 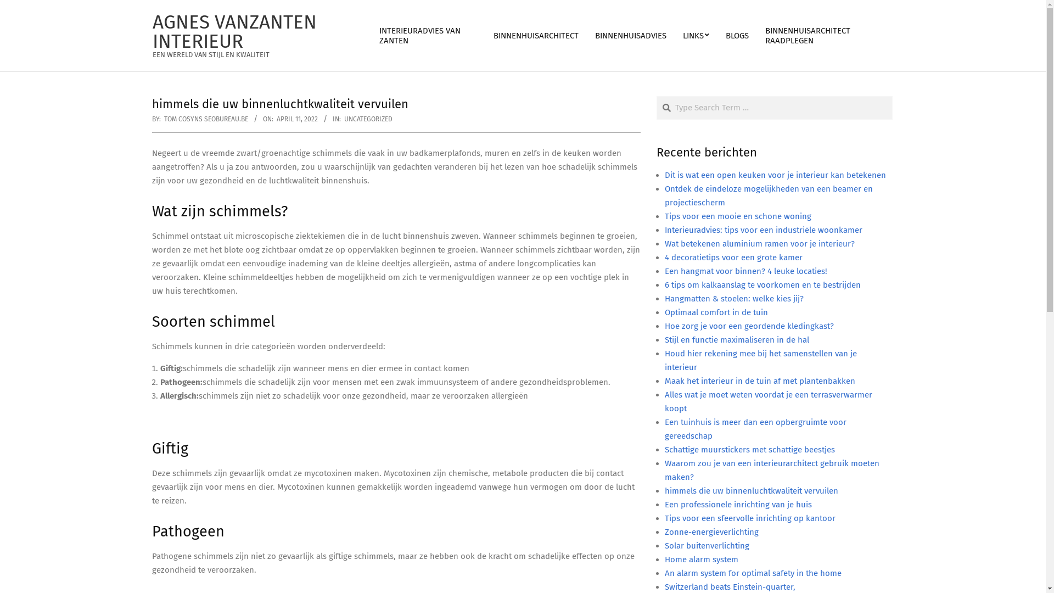 I want to click on Switzerland beats Einstein-quarter,, so click(x=730, y=587).